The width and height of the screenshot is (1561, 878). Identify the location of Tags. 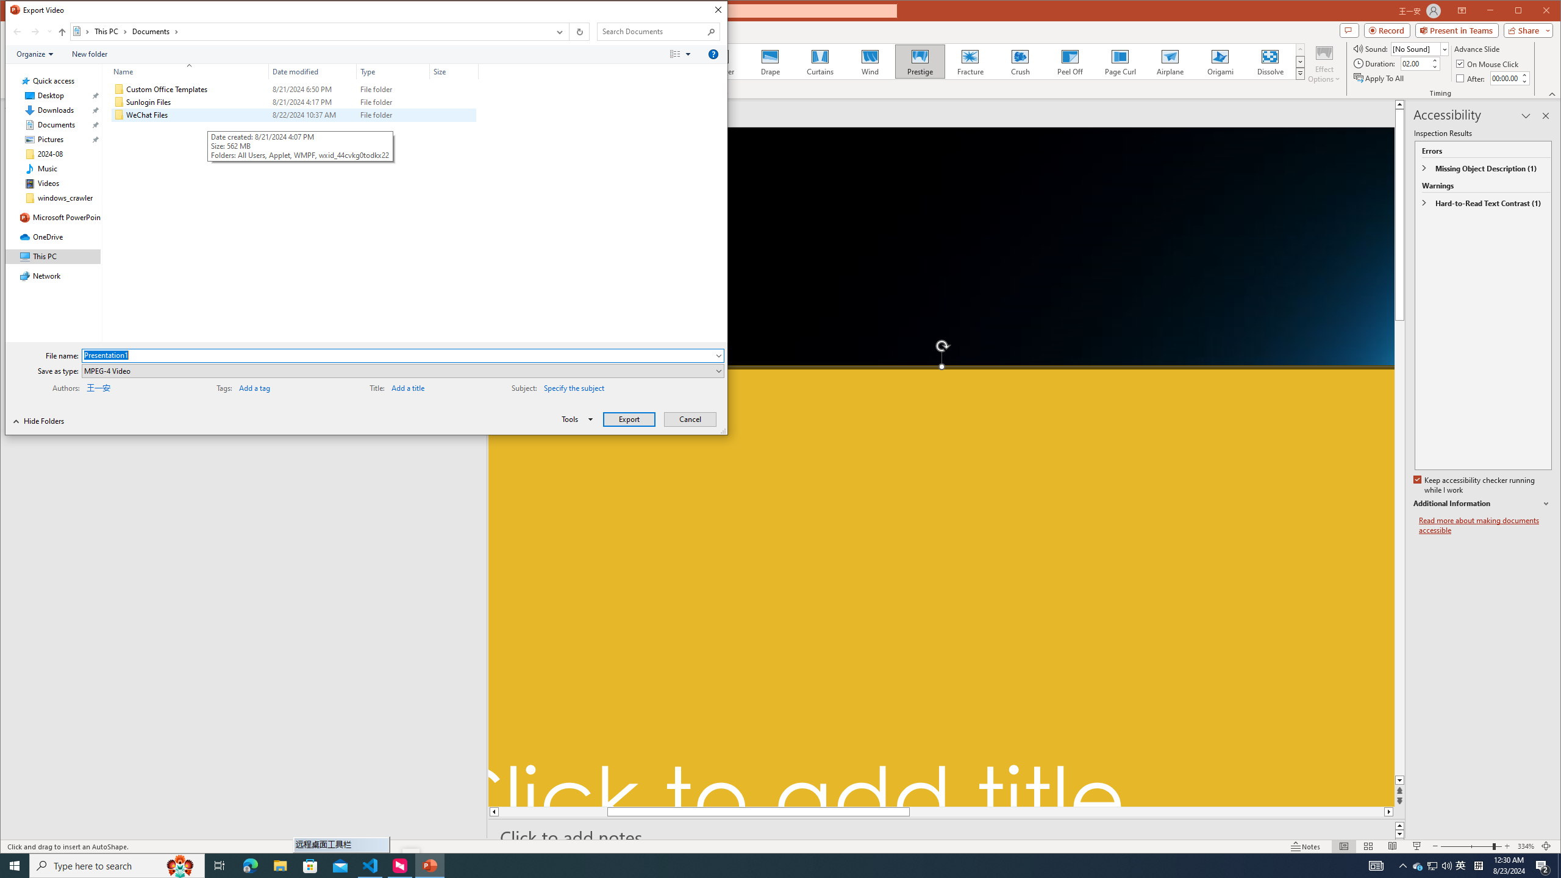
(277, 387).